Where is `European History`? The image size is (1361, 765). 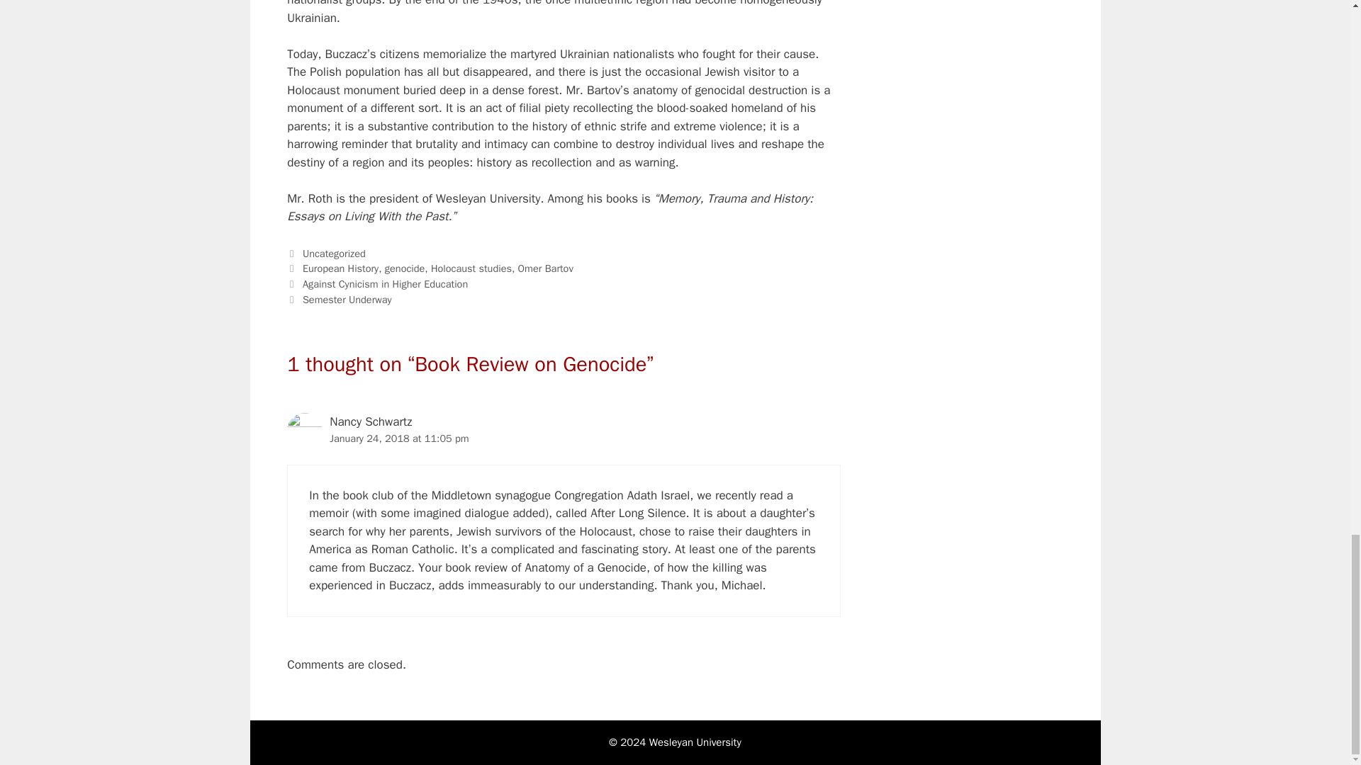
European History is located at coordinates (340, 268).